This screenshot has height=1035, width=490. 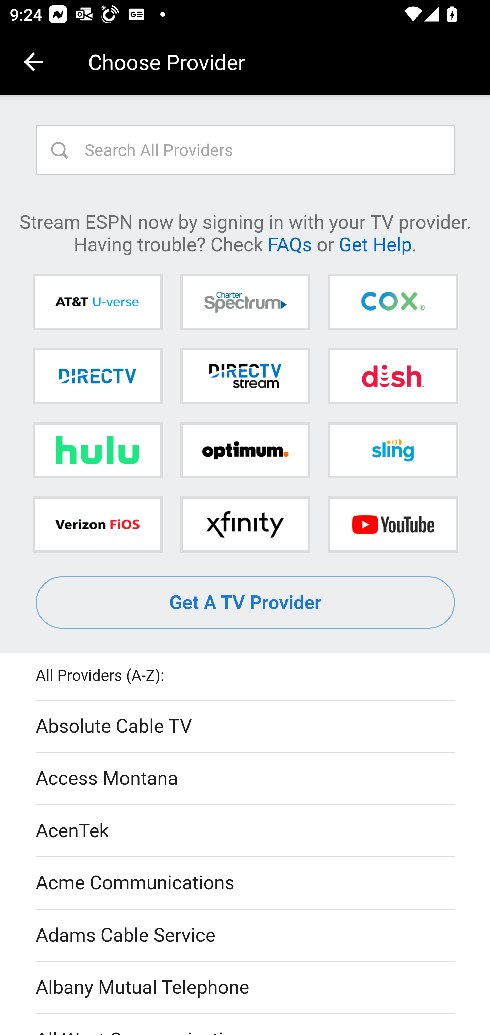 What do you see at coordinates (393, 524) in the screenshot?
I see `YouTube TV` at bounding box center [393, 524].